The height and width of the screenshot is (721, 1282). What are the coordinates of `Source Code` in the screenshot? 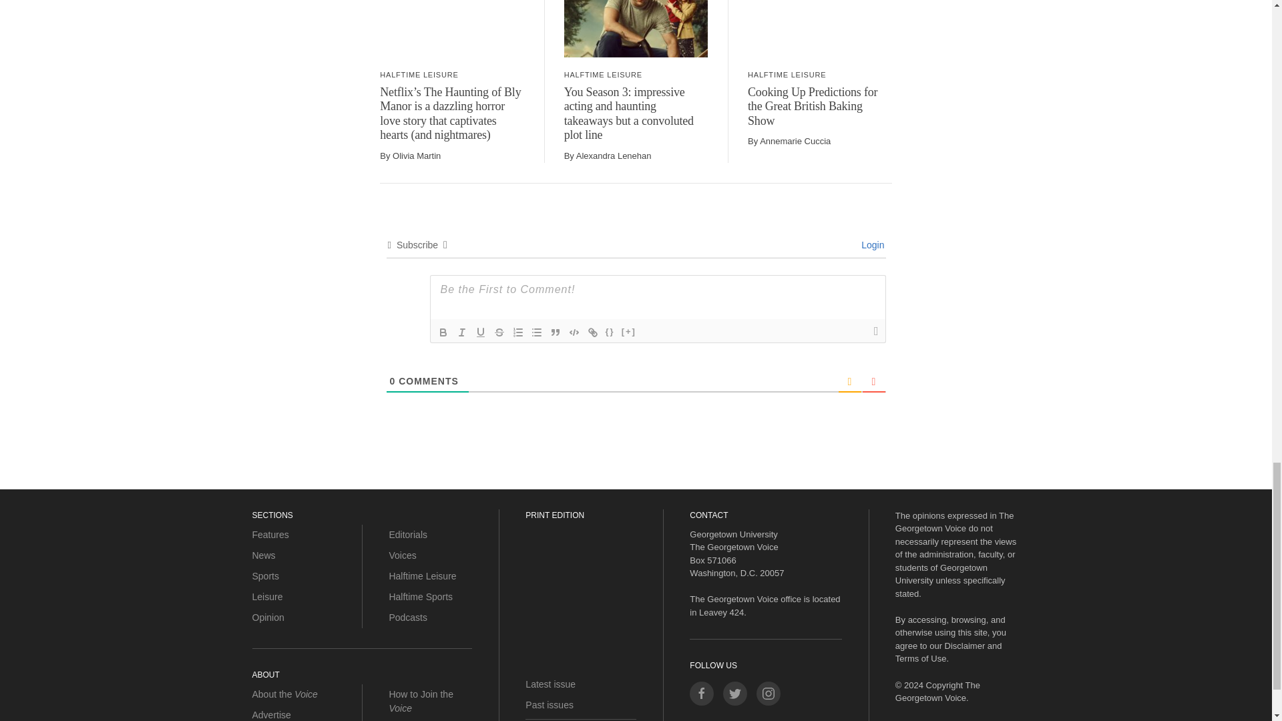 It's located at (610, 332).